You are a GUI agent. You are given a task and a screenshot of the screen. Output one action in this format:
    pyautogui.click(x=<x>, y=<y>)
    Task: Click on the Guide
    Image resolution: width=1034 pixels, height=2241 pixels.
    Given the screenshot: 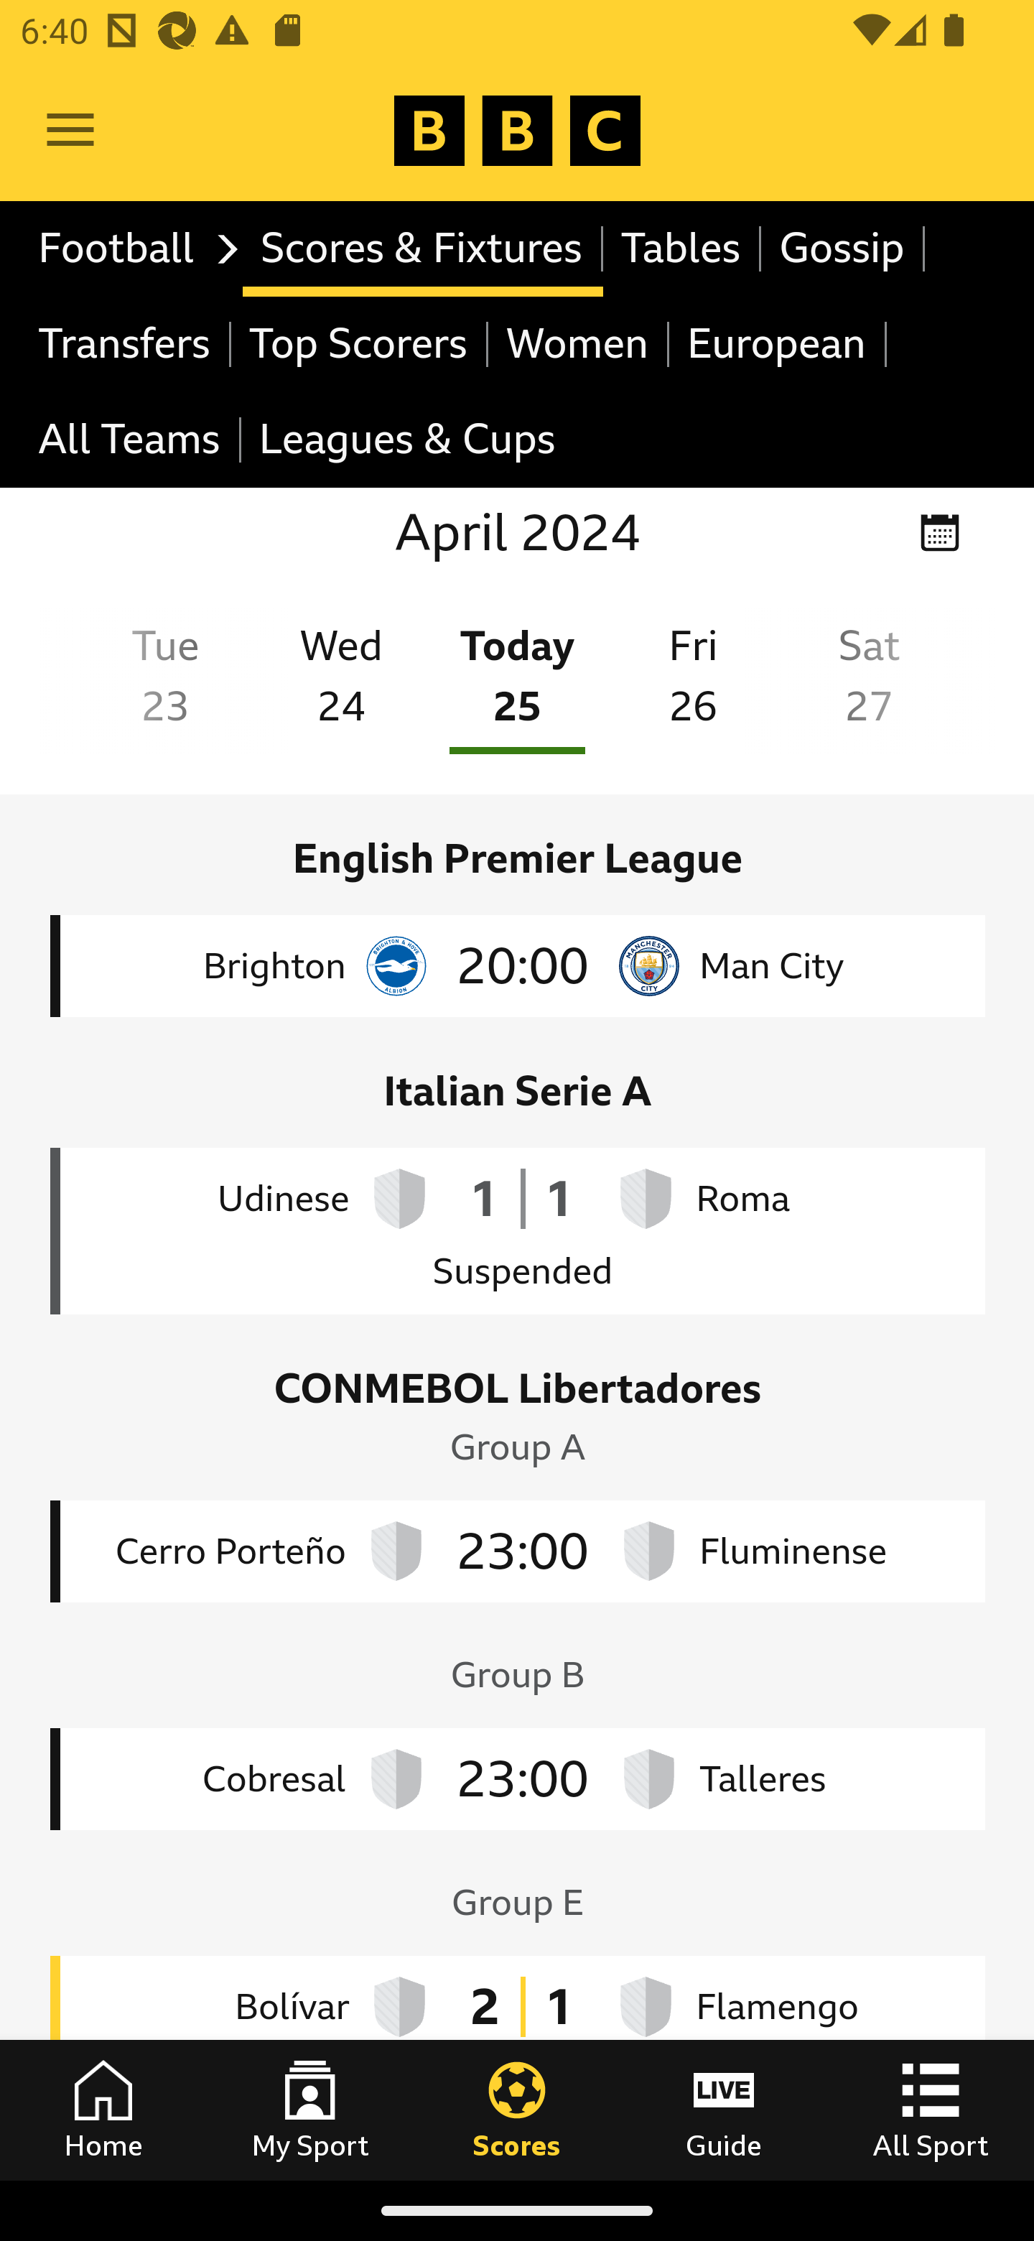 What is the action you would take?
    pyautogui.click(x=724, y=2110)
    